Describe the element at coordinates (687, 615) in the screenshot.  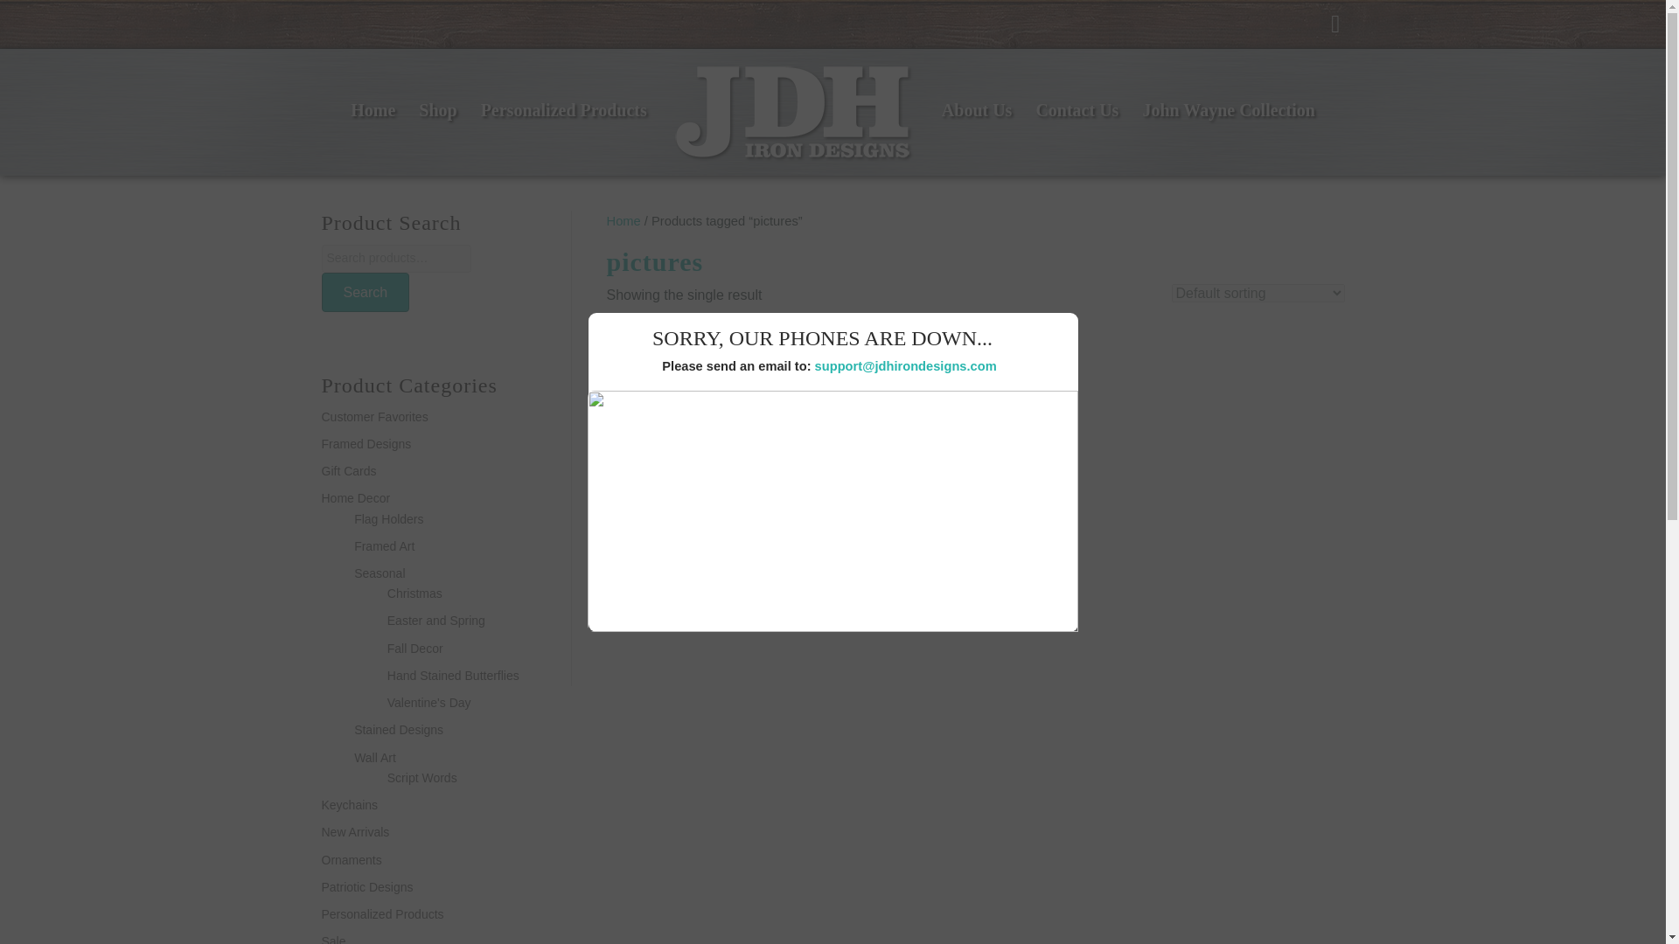
I see `Select options` at that location.